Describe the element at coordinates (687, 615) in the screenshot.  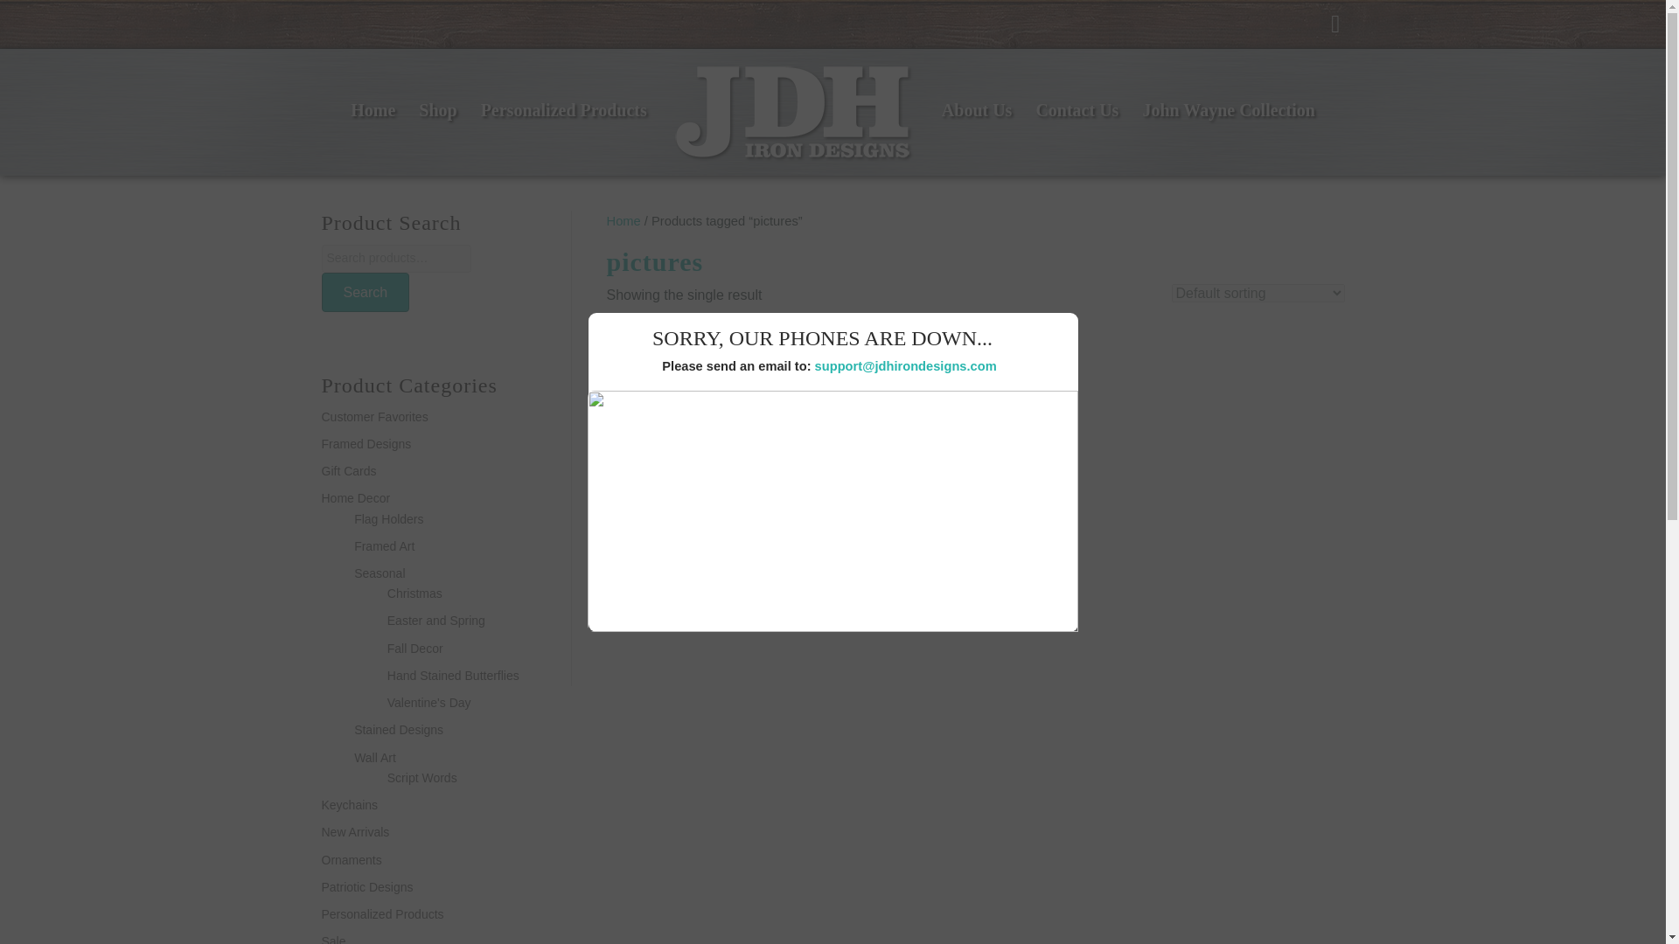
I see `Select options` at that location.